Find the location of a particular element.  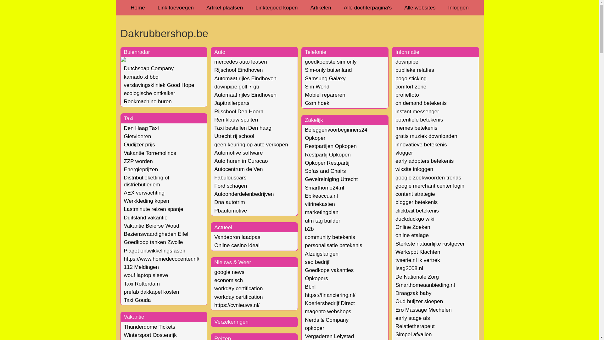

Distributieketting of distriebutieriem is located at coordinates (147, 181).